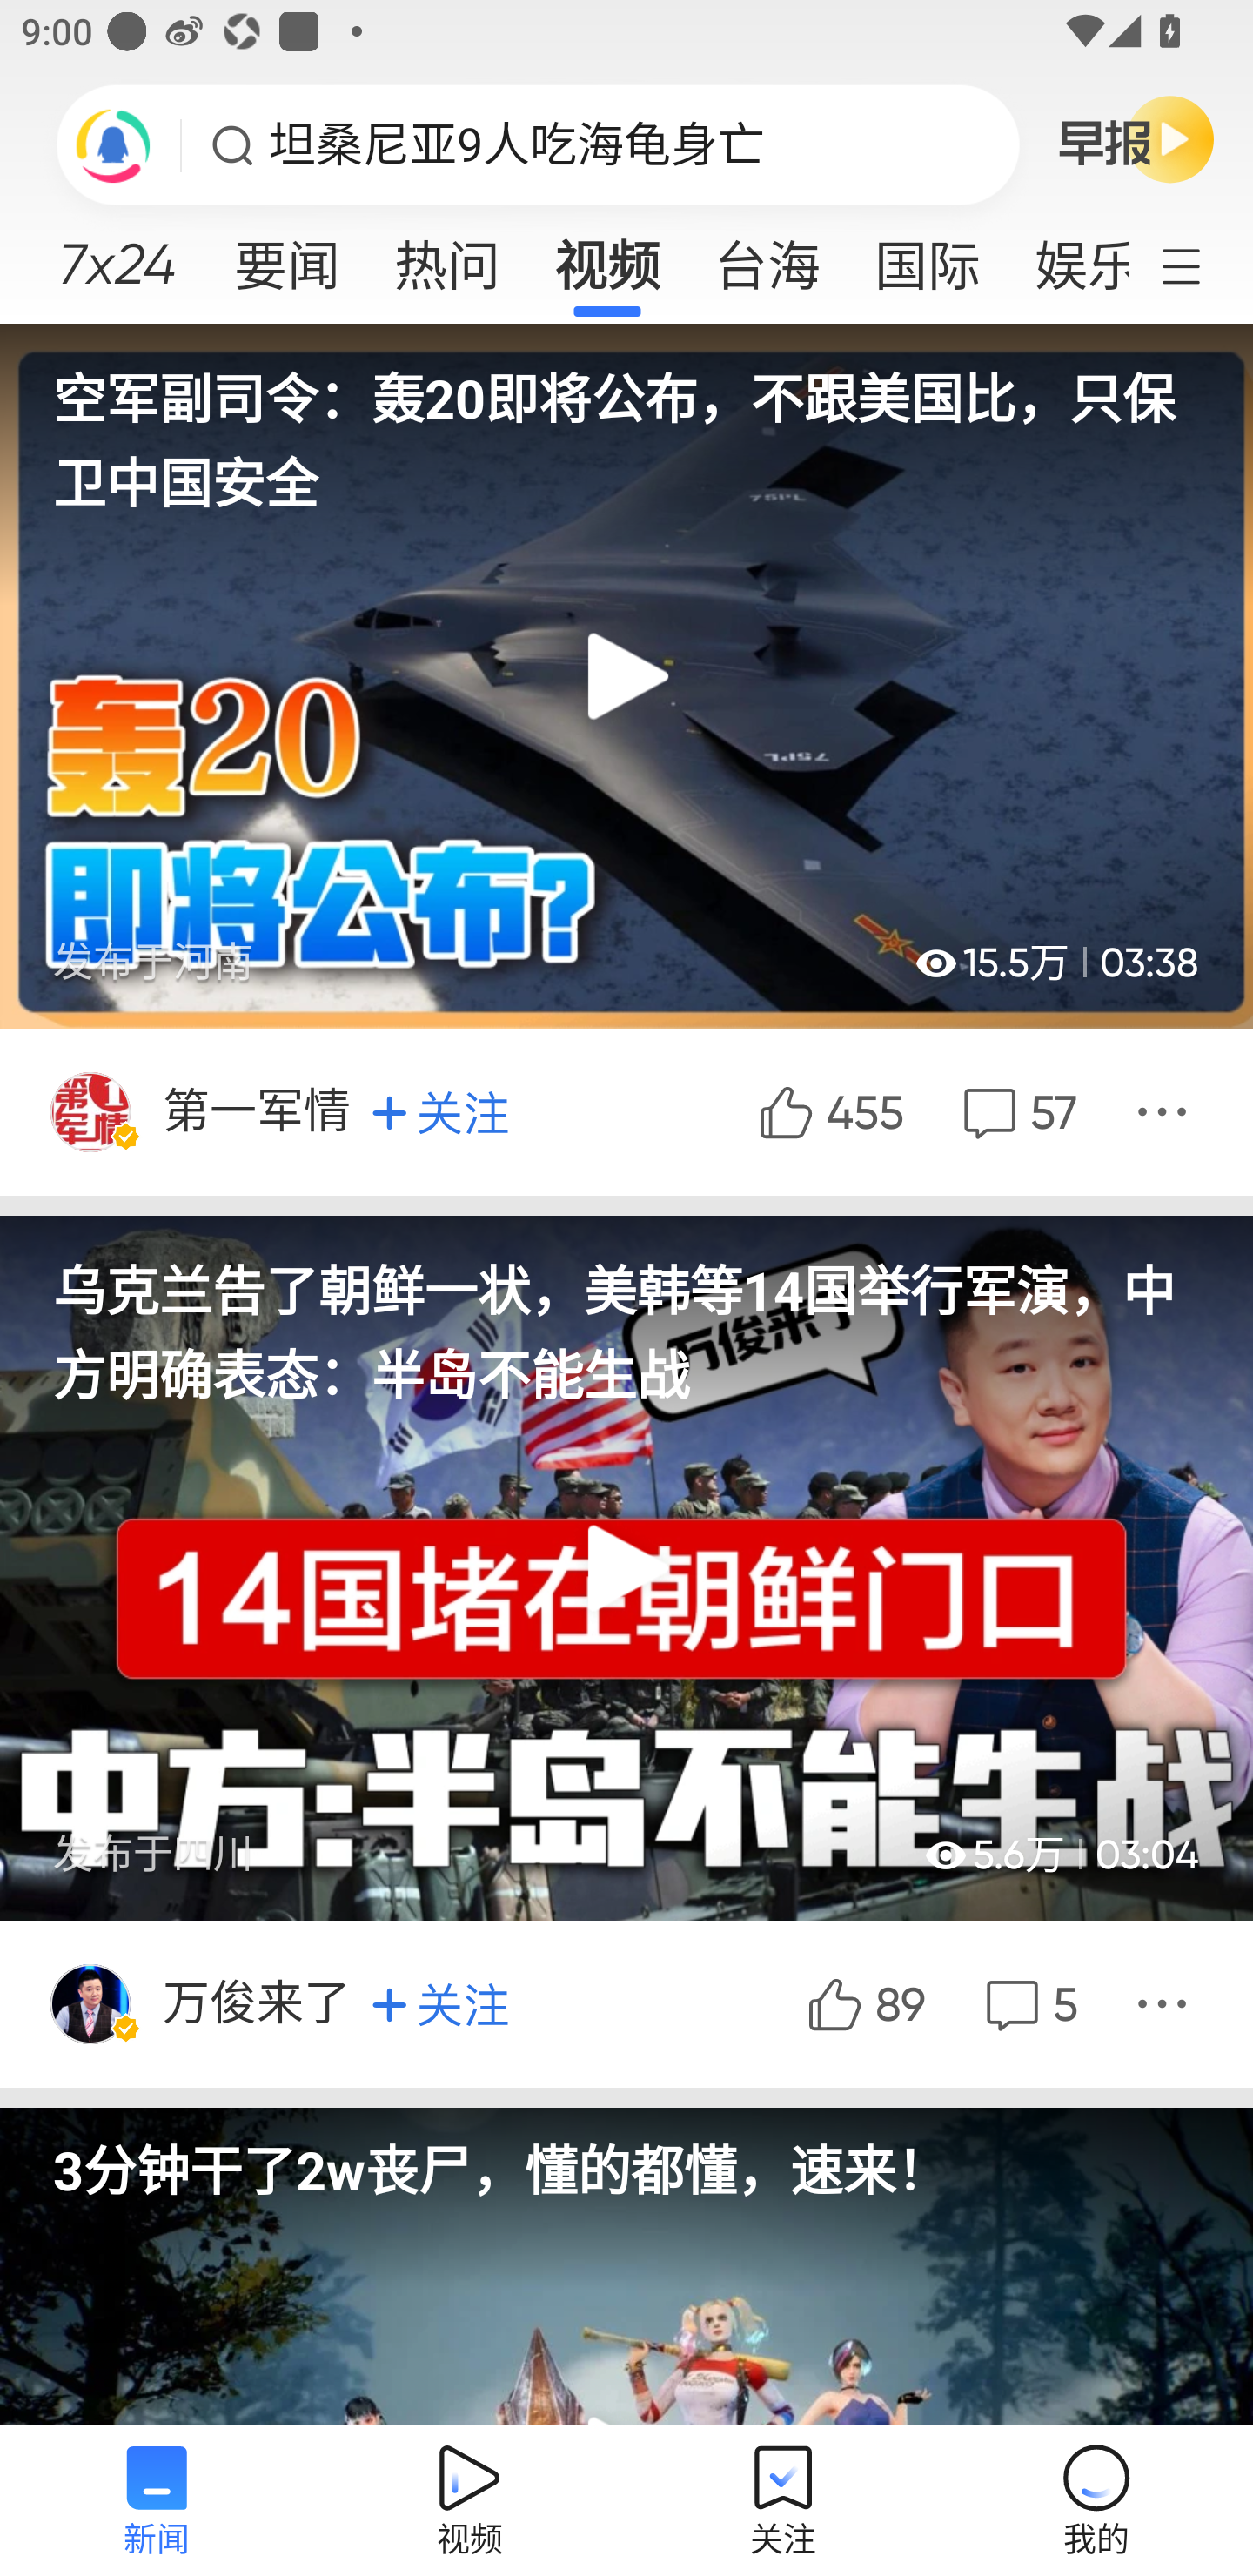  Describe the element at coordinates (1016, 1111) in the screenshot. I see `评论  57` at that location.